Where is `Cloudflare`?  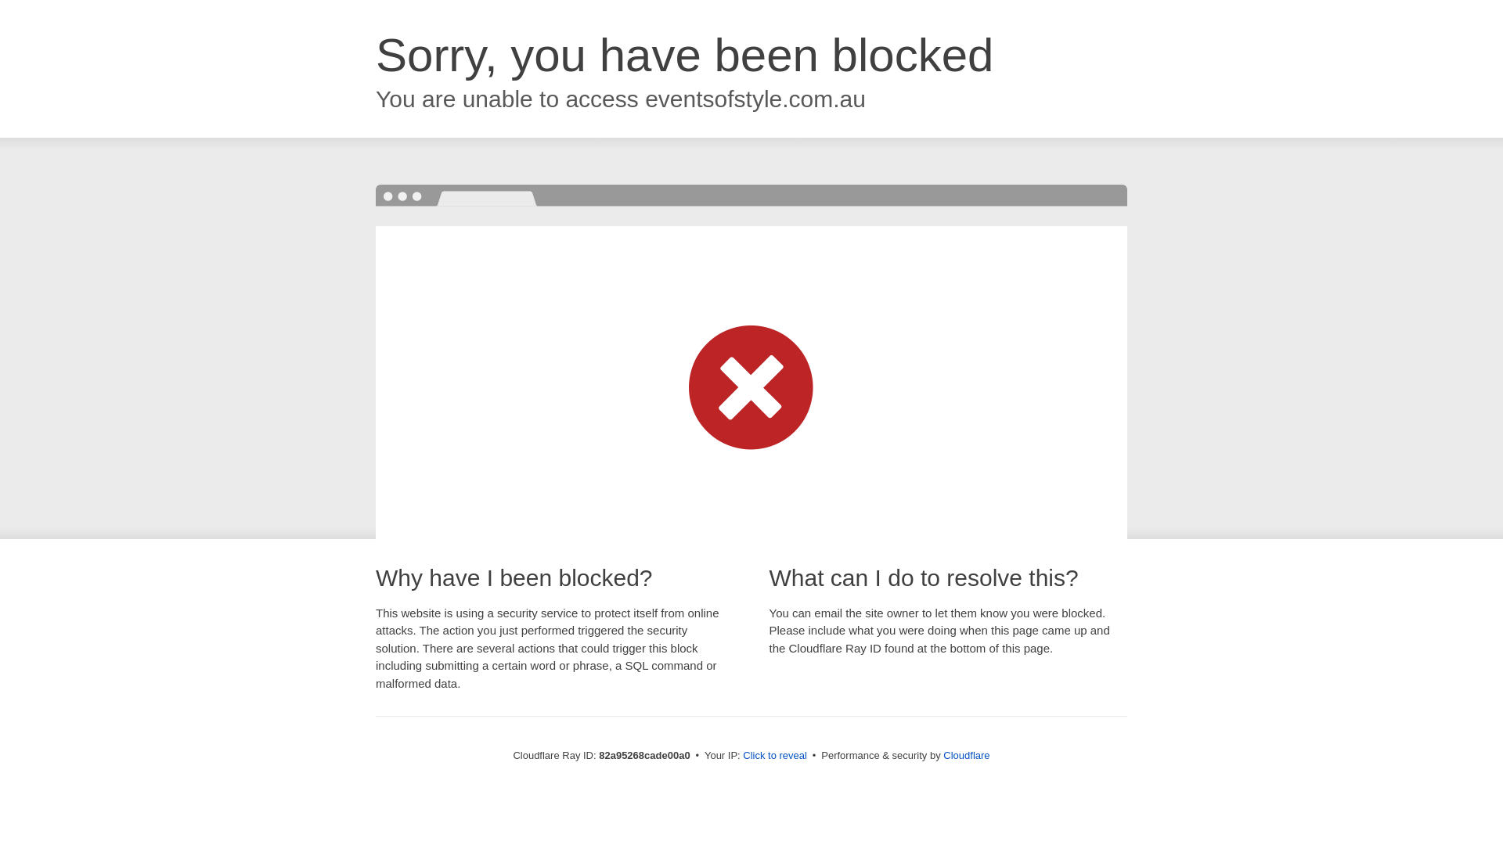
Cloudflare is located at coordinates (966, 756).